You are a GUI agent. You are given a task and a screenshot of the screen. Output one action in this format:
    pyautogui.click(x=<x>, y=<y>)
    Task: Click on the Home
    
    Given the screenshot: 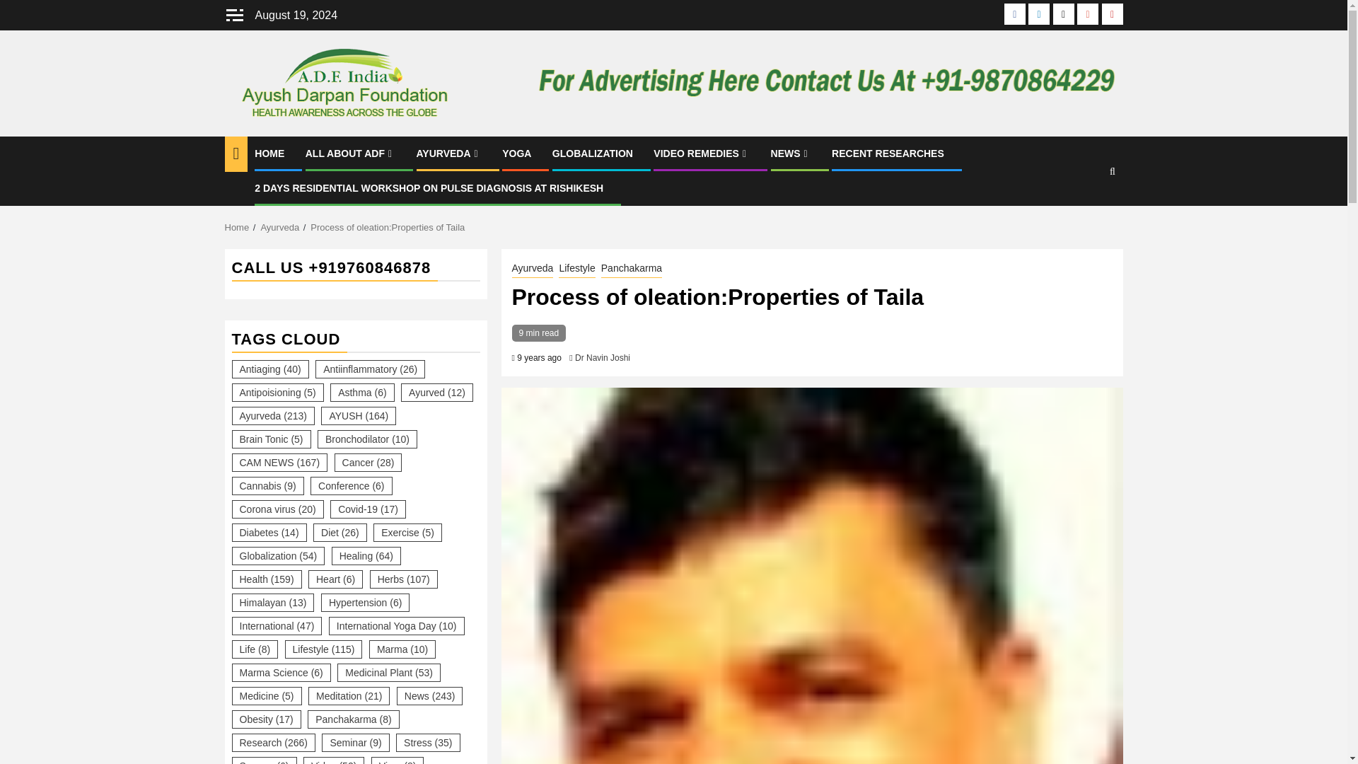 What is the action you would take?
    pyautogui.click(x=238, y=228)
    